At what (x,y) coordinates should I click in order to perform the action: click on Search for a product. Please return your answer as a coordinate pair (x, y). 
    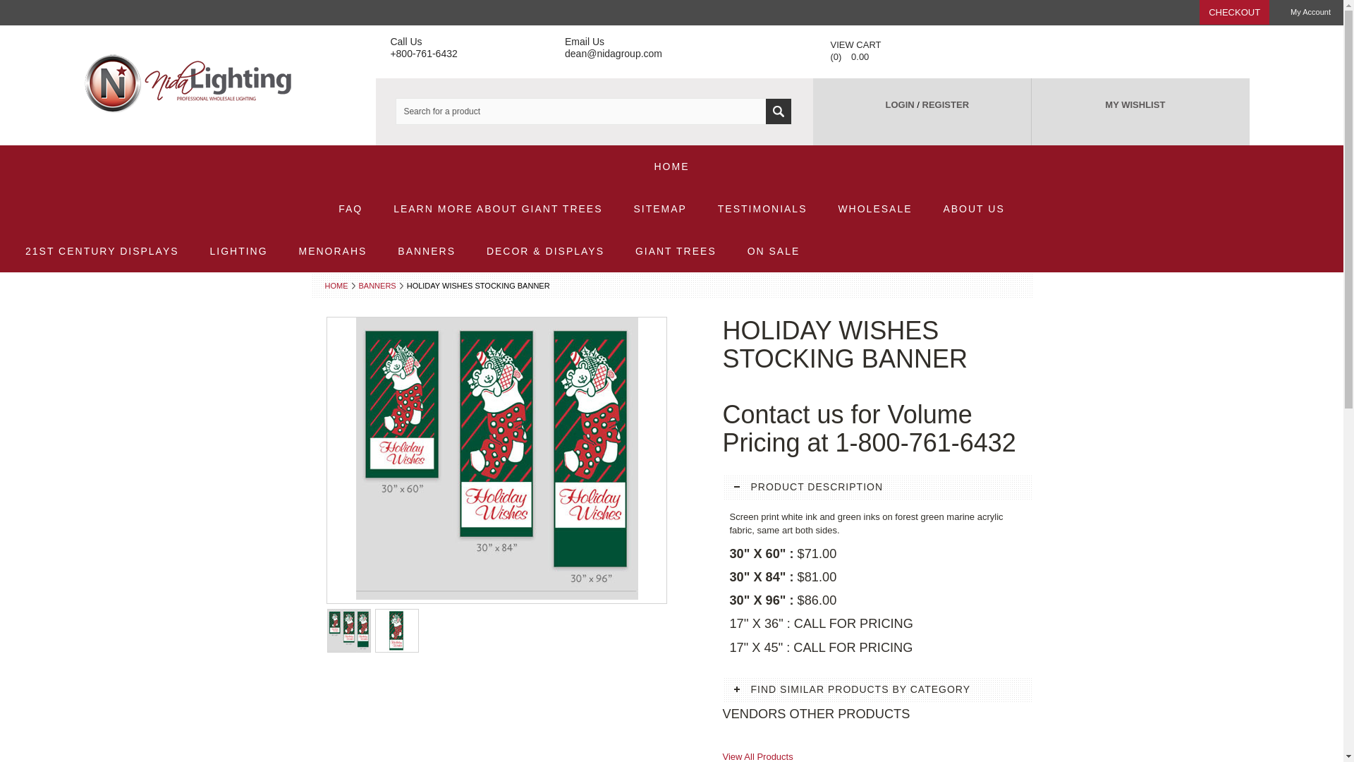
    Looking at the image, I should click on (594, 111).